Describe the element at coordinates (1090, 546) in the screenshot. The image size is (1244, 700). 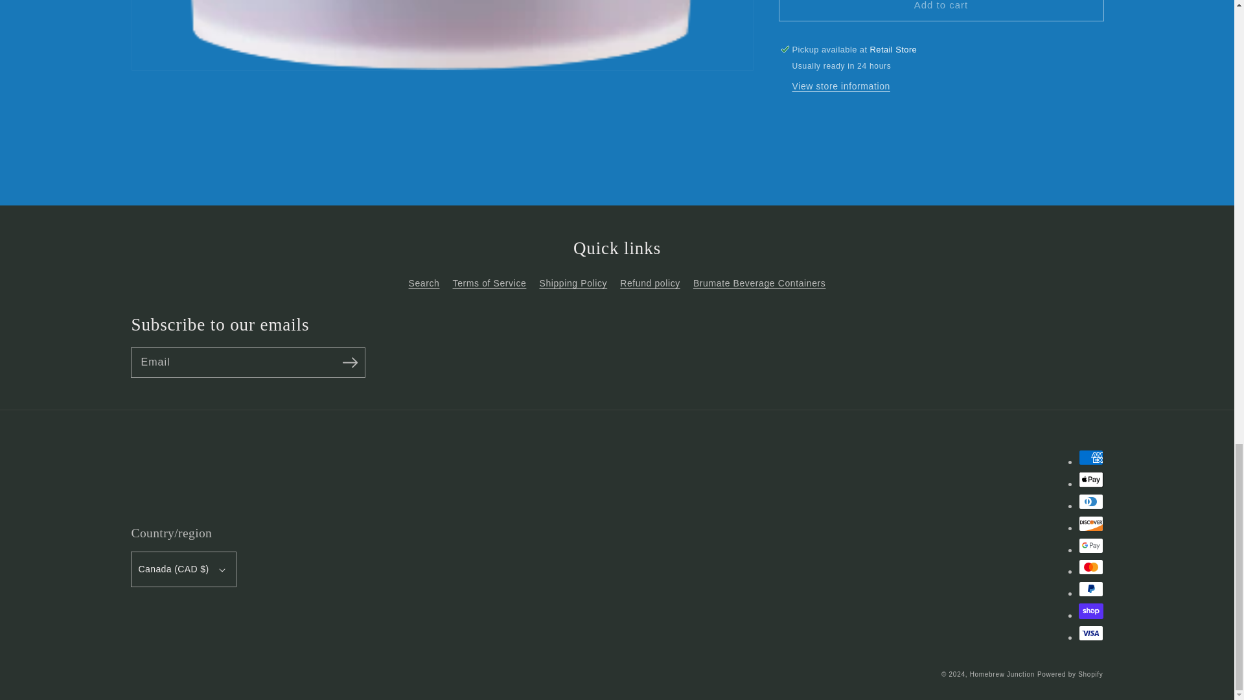
I see `Google Pay` at that location.